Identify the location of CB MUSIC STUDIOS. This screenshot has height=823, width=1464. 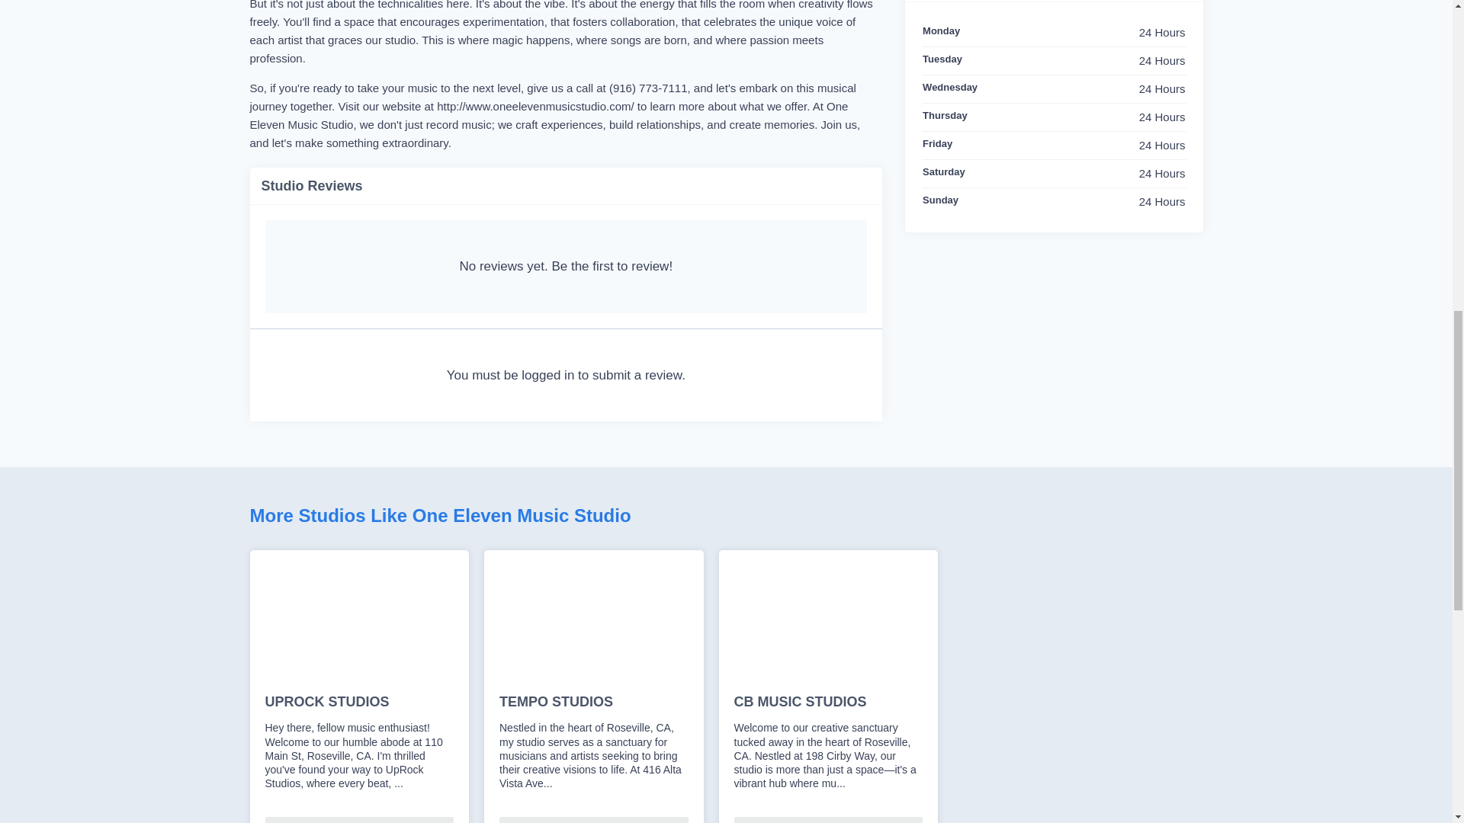
(827, 703).